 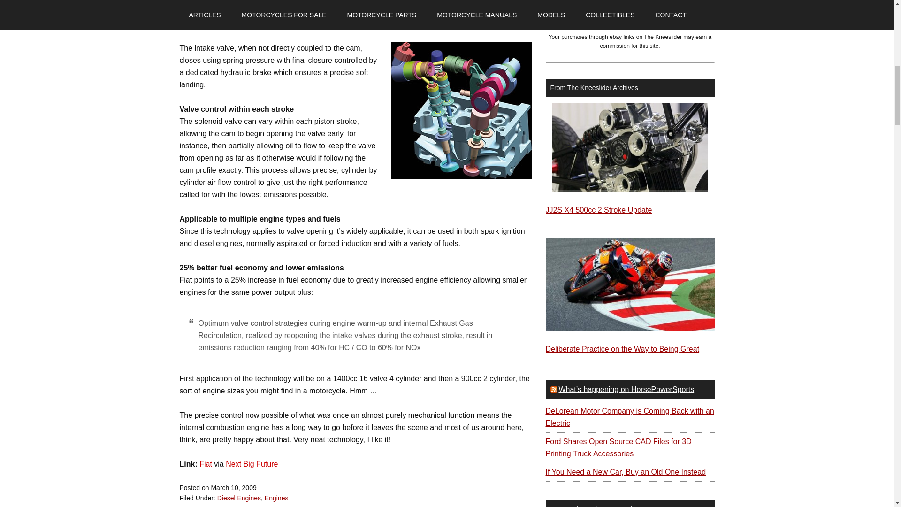 I want to click on Next Big Future, so click(x=252, y=464).